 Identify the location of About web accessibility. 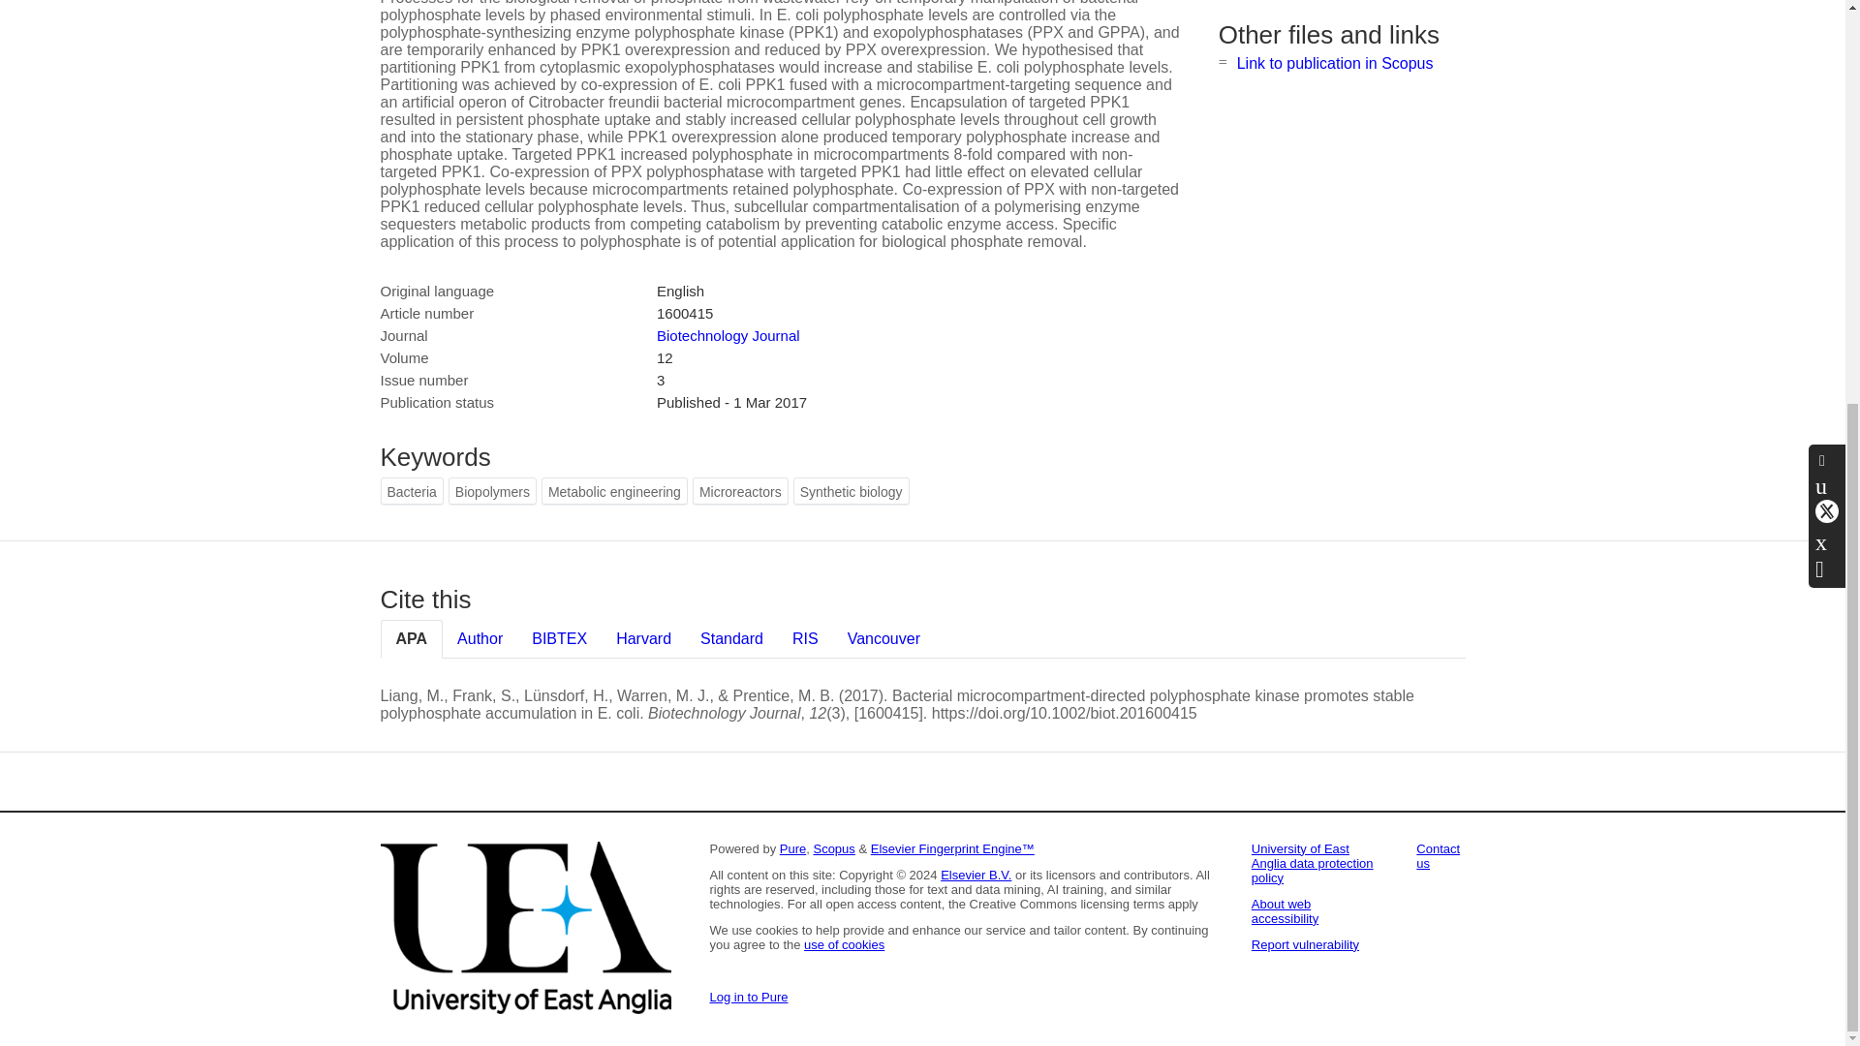
(1285, 910).